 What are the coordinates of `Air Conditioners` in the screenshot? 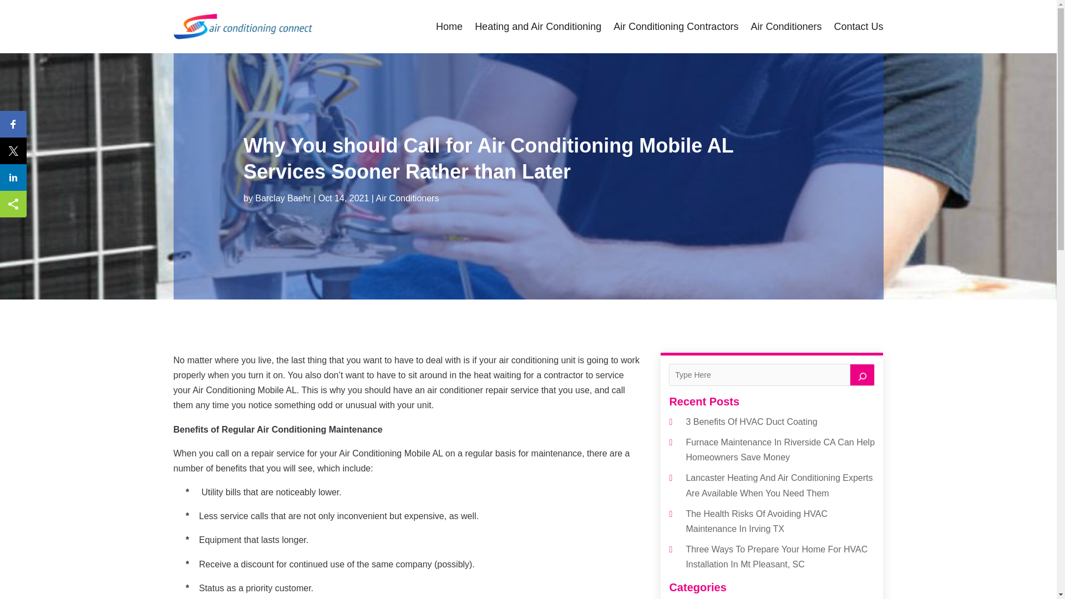 It's located at (407, 198).